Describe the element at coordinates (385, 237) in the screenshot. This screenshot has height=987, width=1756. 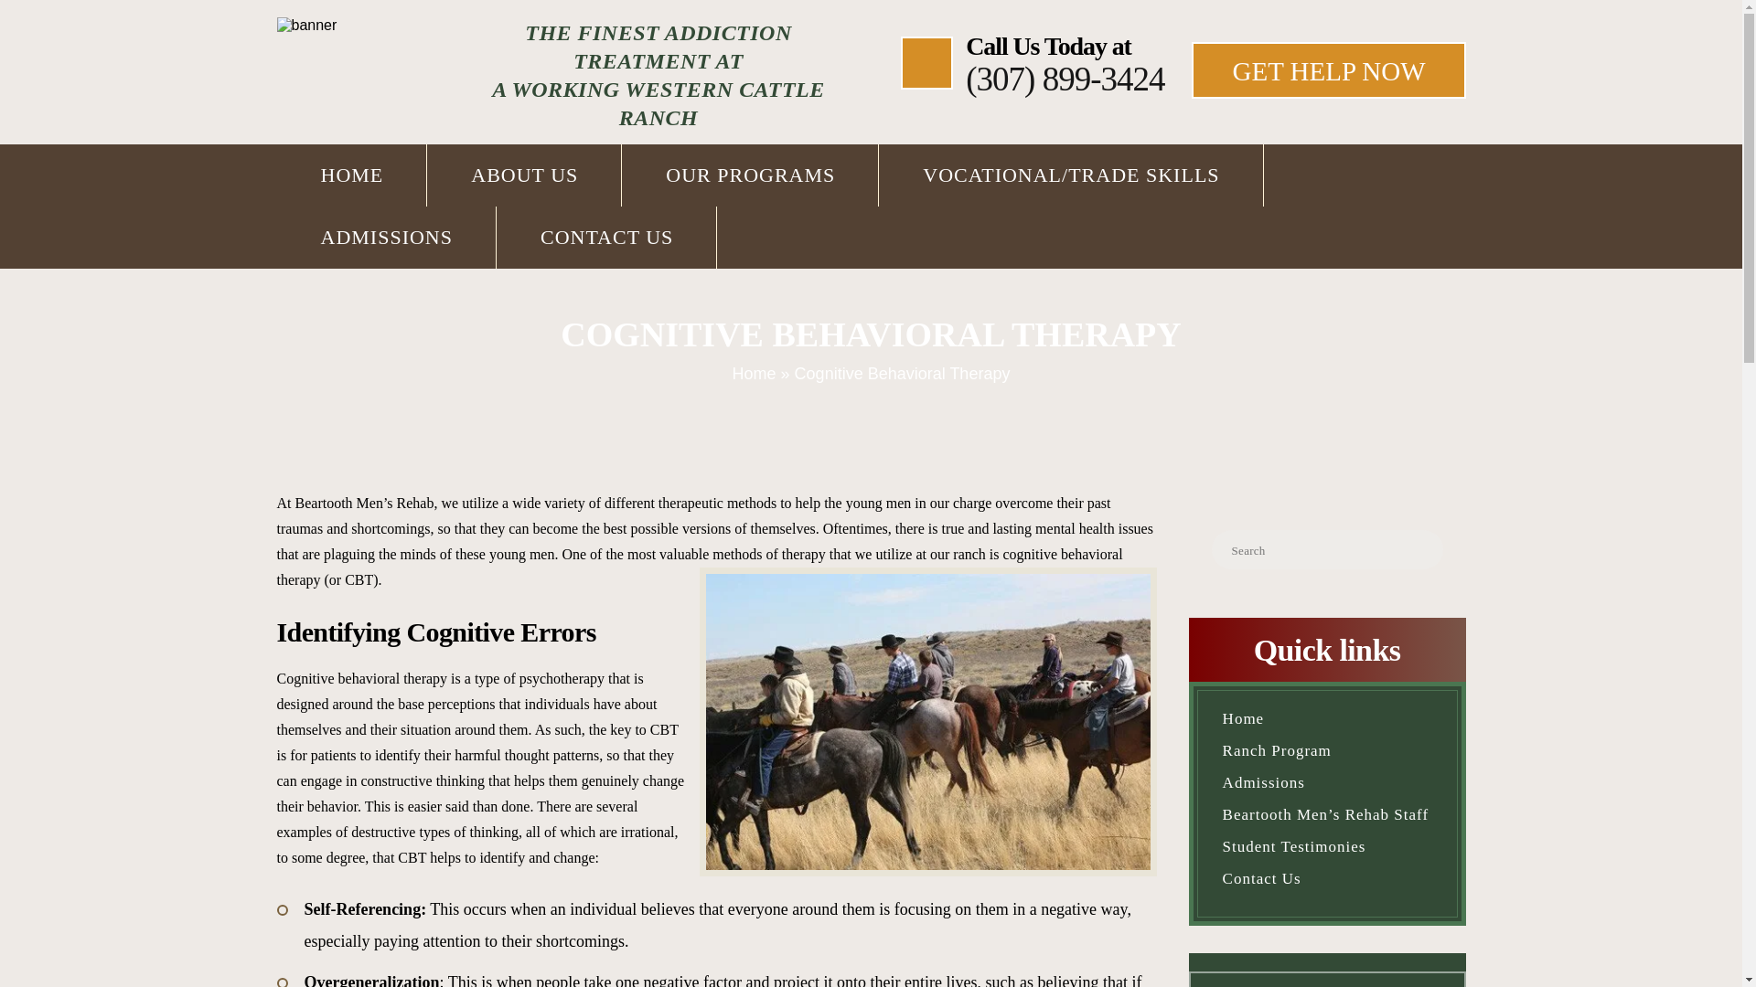
I see `ADMISSIONS` at that location.